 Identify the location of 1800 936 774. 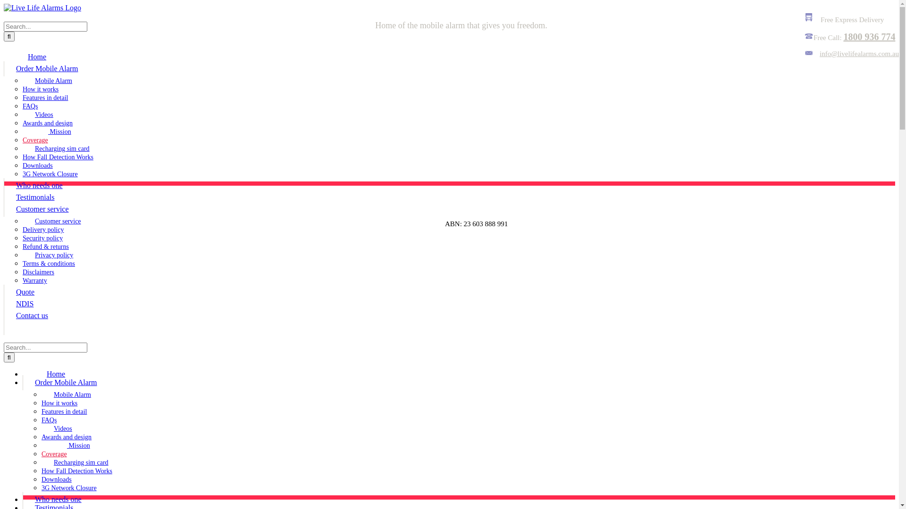
(869, 37).